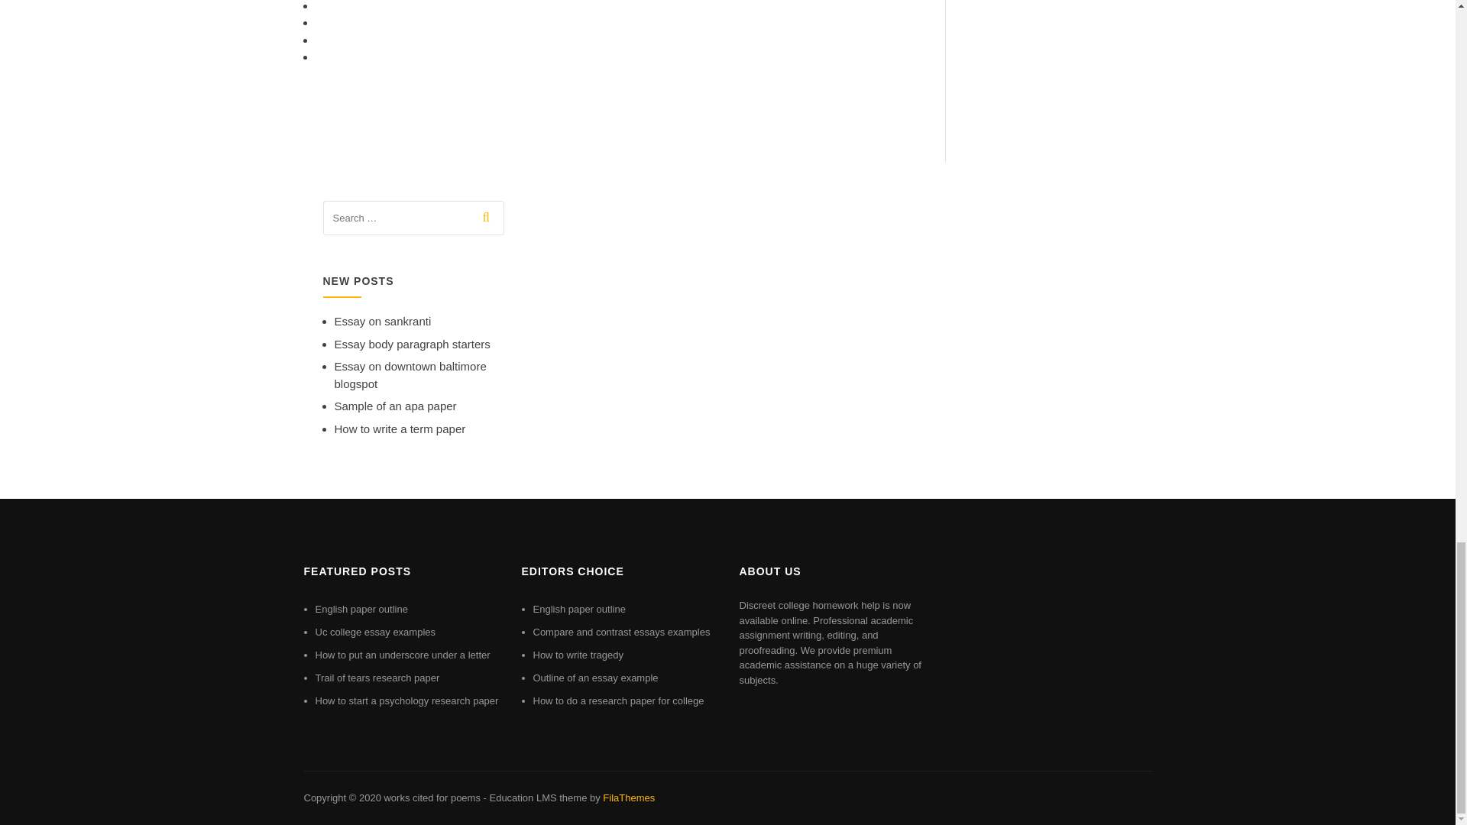  What do you see at coordinates (579, 655) in the screenshot?
I see `How to write tragedy` at bounding box center [579, 655].